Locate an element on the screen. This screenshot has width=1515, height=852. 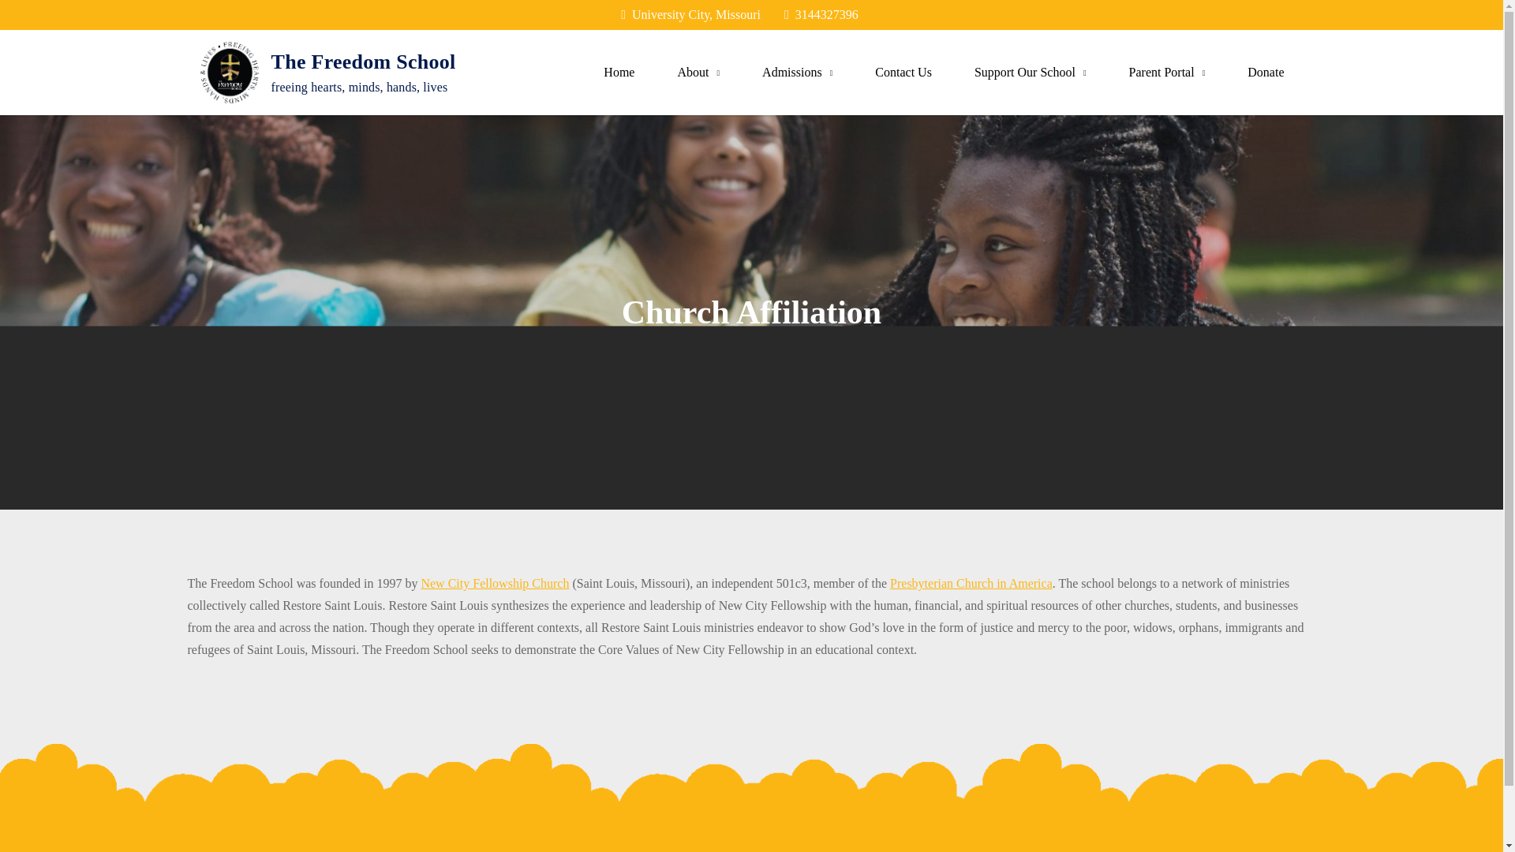
Presbyterian Church in America is located at coordinates (971, 584).